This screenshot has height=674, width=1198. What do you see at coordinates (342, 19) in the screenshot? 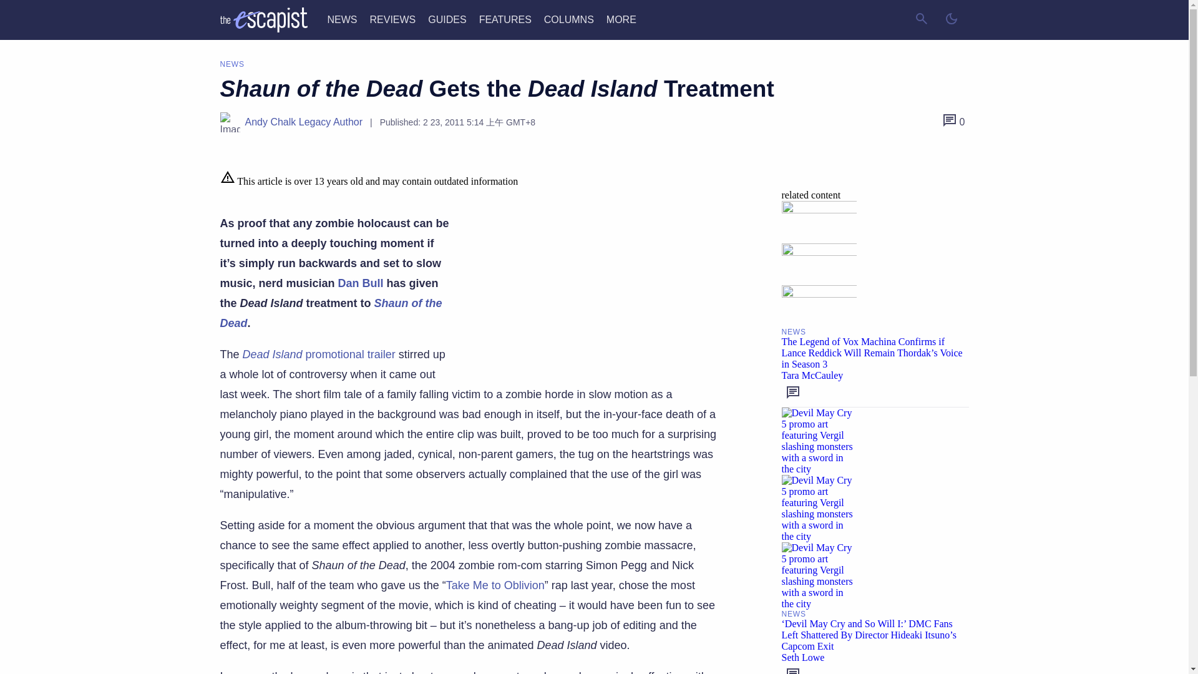
I see `NEWS` at bounding box center [342, 19].